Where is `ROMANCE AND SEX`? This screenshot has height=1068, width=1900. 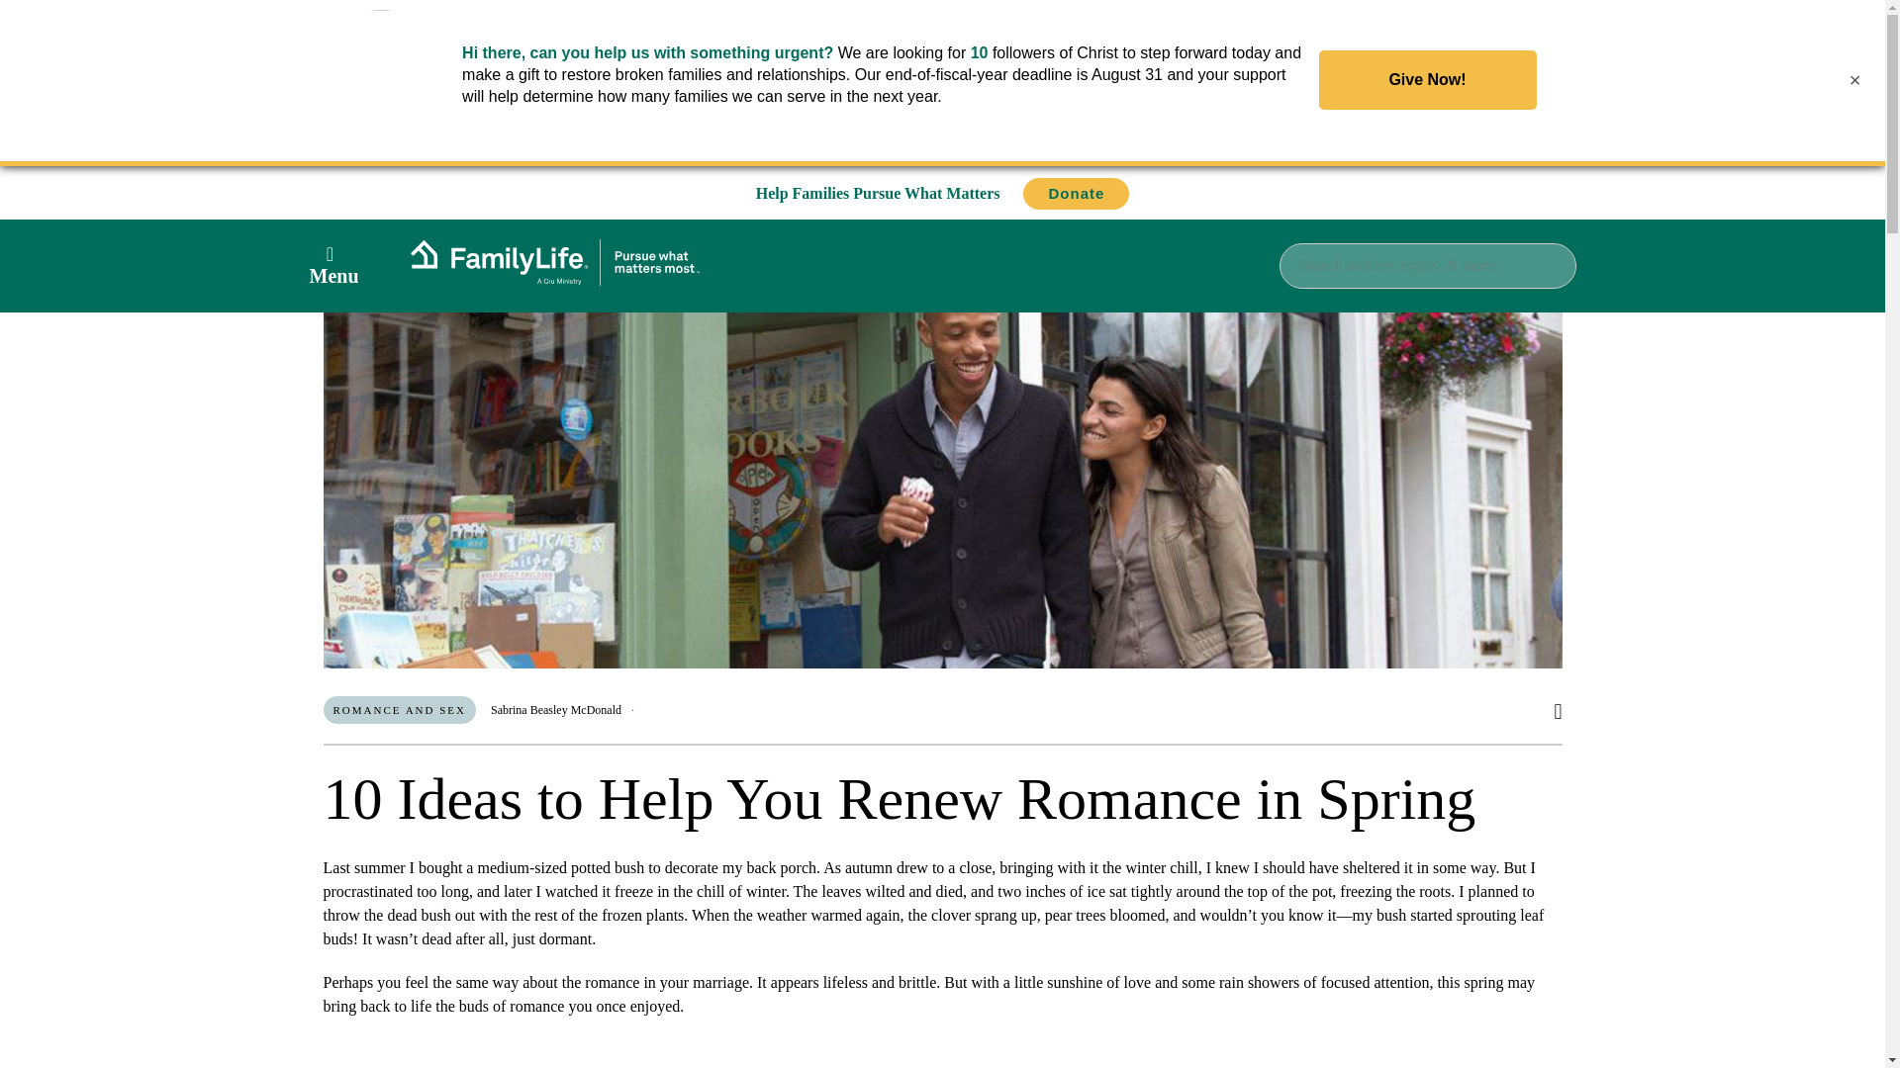 ROMANCE AND SEX is located at coordinates (400, 710).